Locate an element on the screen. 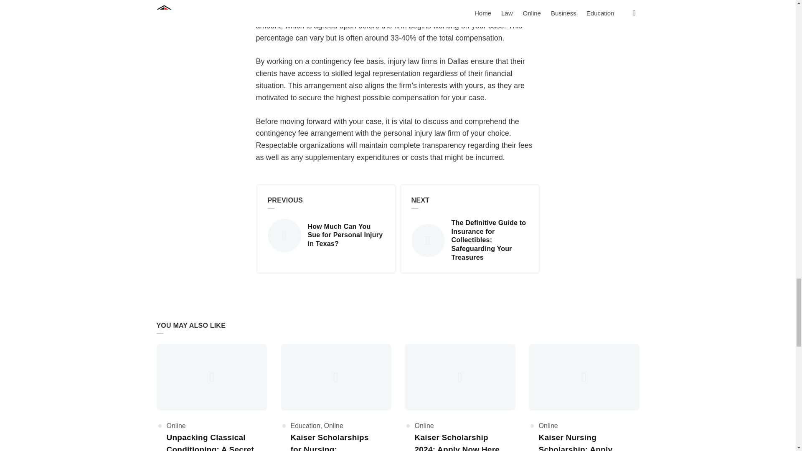  Education is located at coordinates (305, 426).